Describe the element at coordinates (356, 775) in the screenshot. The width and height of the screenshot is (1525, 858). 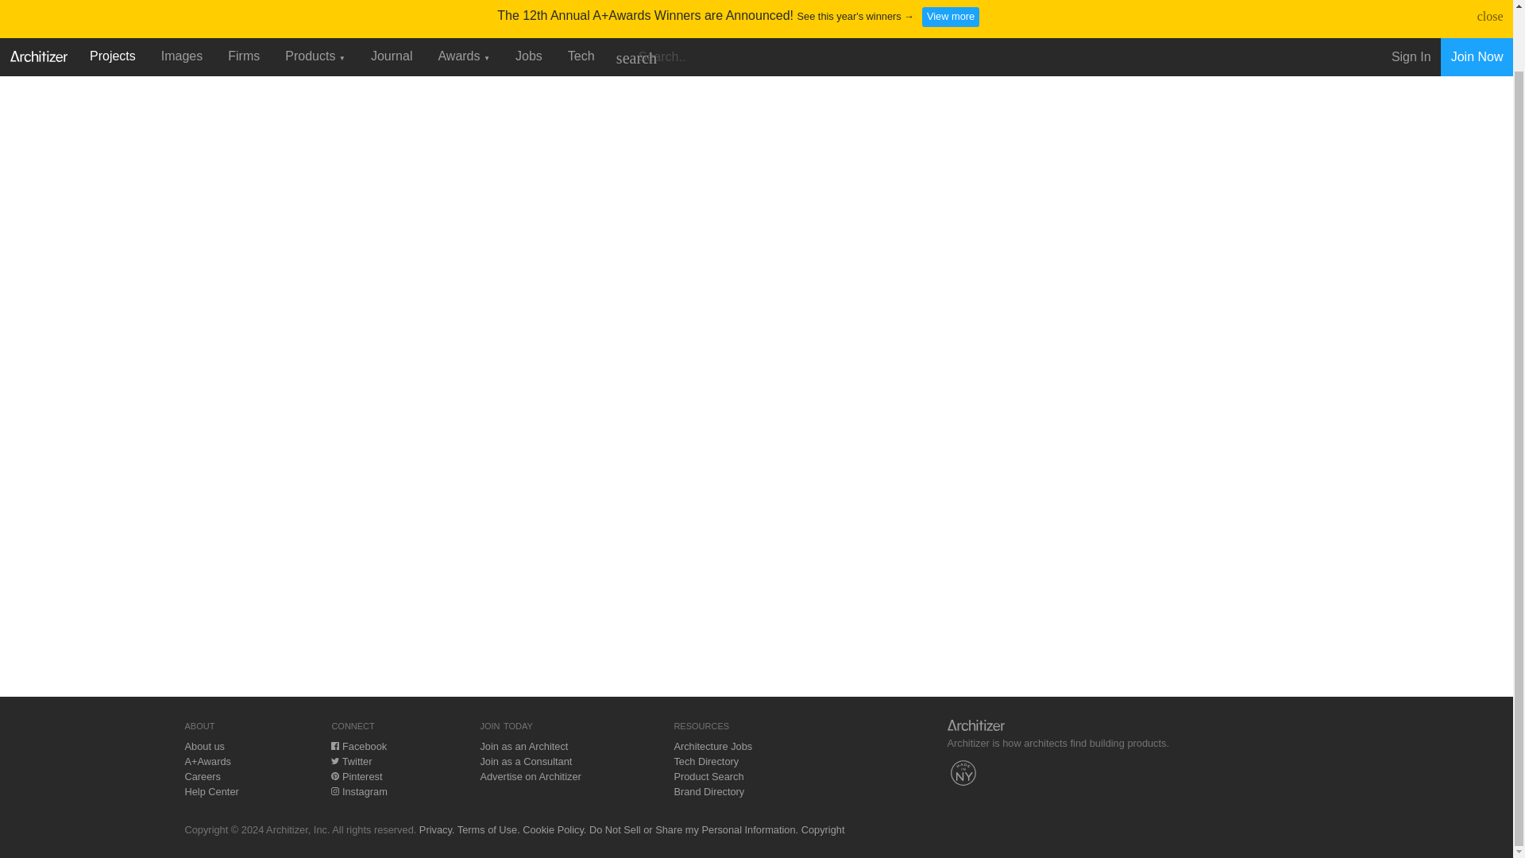
I see `Pinterest` at that location.